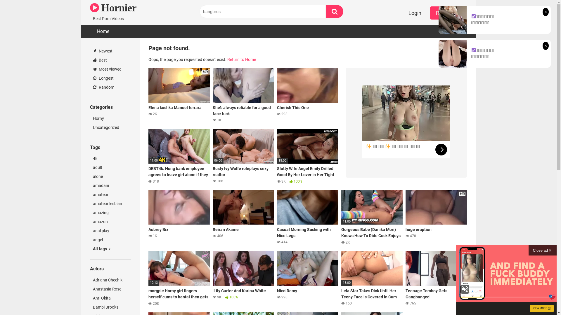 The image size is (561, 315). What do you see at coordinates (110, 51) in the screenshot?
I see `Newest` at bounding box center [110, 51].